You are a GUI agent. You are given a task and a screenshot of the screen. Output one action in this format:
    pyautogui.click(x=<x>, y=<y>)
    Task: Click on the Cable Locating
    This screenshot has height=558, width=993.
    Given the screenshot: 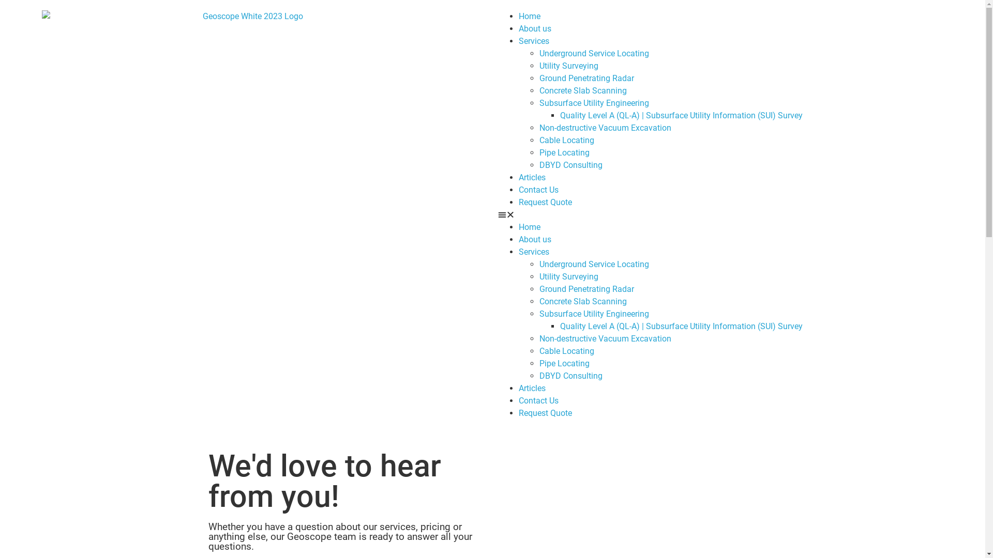 What is the action you would take?
    pyautogui.click(x=566, y=351)
    